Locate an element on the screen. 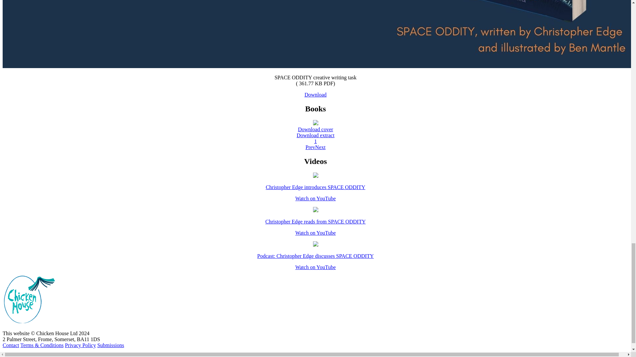 Image resolution: width=636 pixels, height=357 pixels. Download cover is located at coordinates (315, 129).